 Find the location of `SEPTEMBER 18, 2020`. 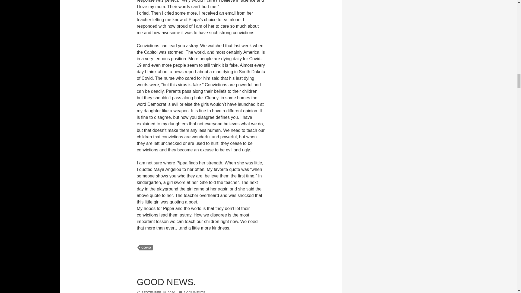

SEPTEMBER 18, 2020 is located at coordinates (156, 292).